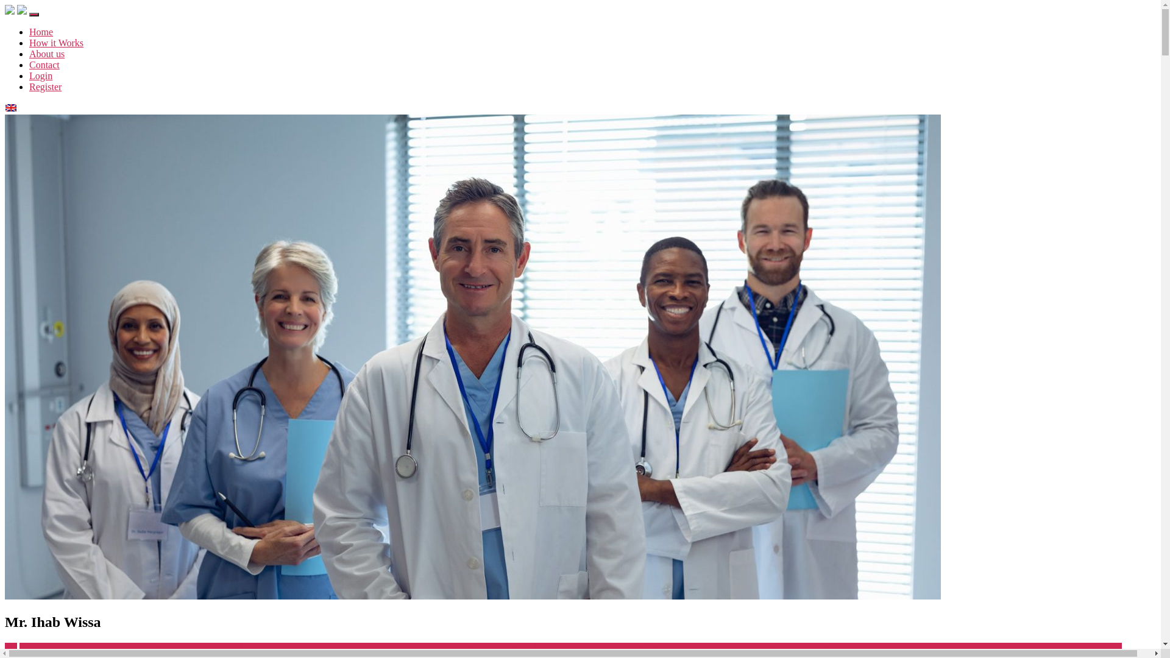 The width and height of the screenshot is (1170, 658). I want to click on brides, so click(804, 648).